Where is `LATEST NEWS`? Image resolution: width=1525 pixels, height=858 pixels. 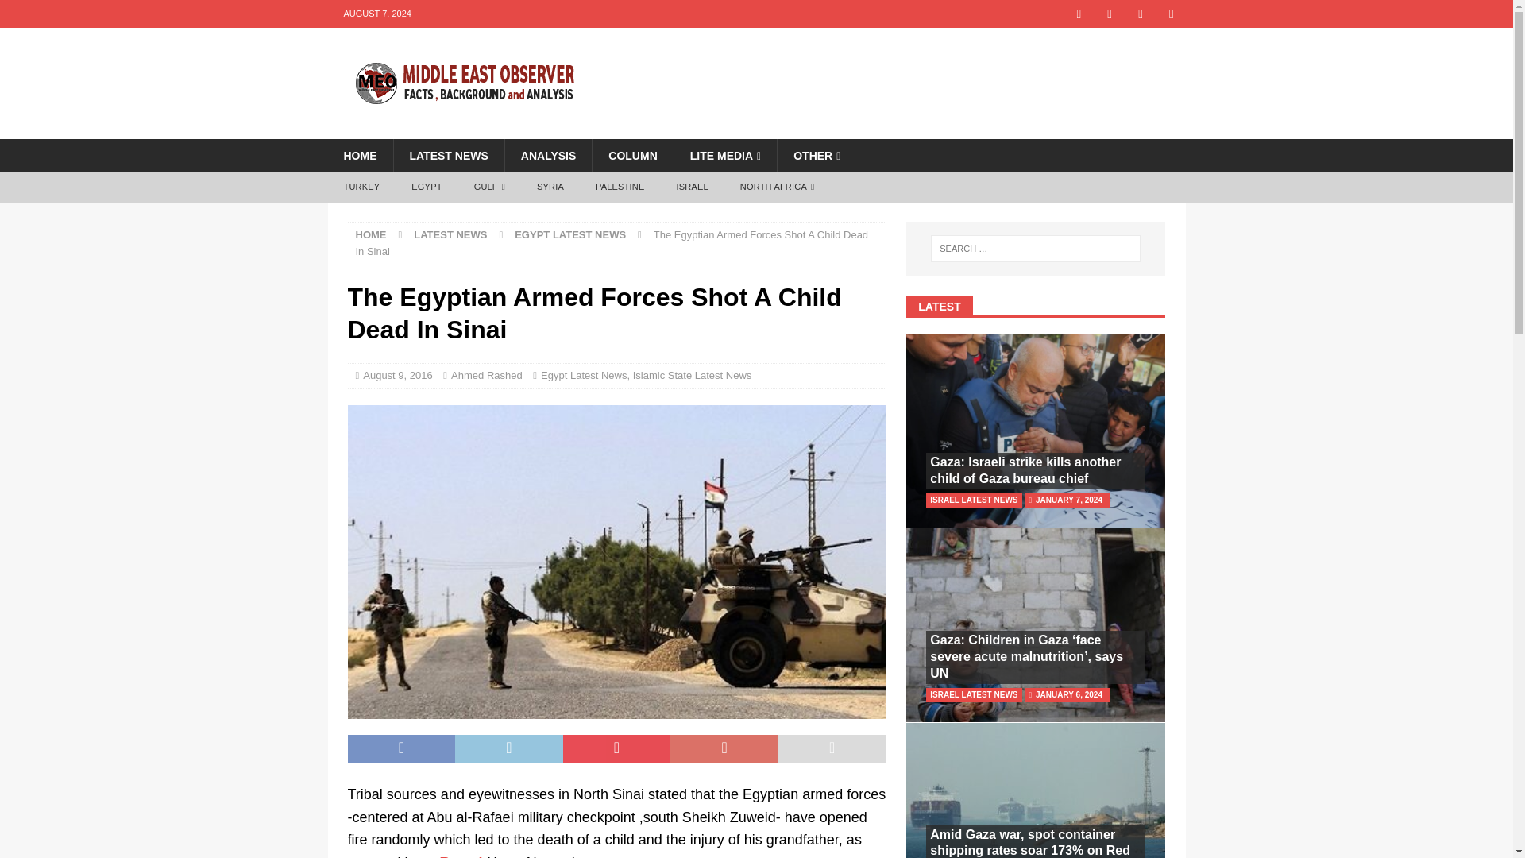 LATEST NEWS is located at coordinates (447, 156).